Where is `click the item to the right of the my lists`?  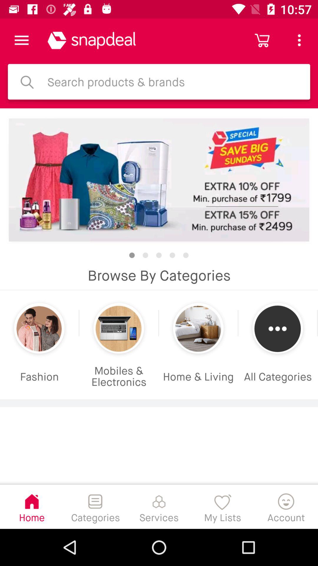
click the item to the right of the my lists is located at coordinates (286, 506).